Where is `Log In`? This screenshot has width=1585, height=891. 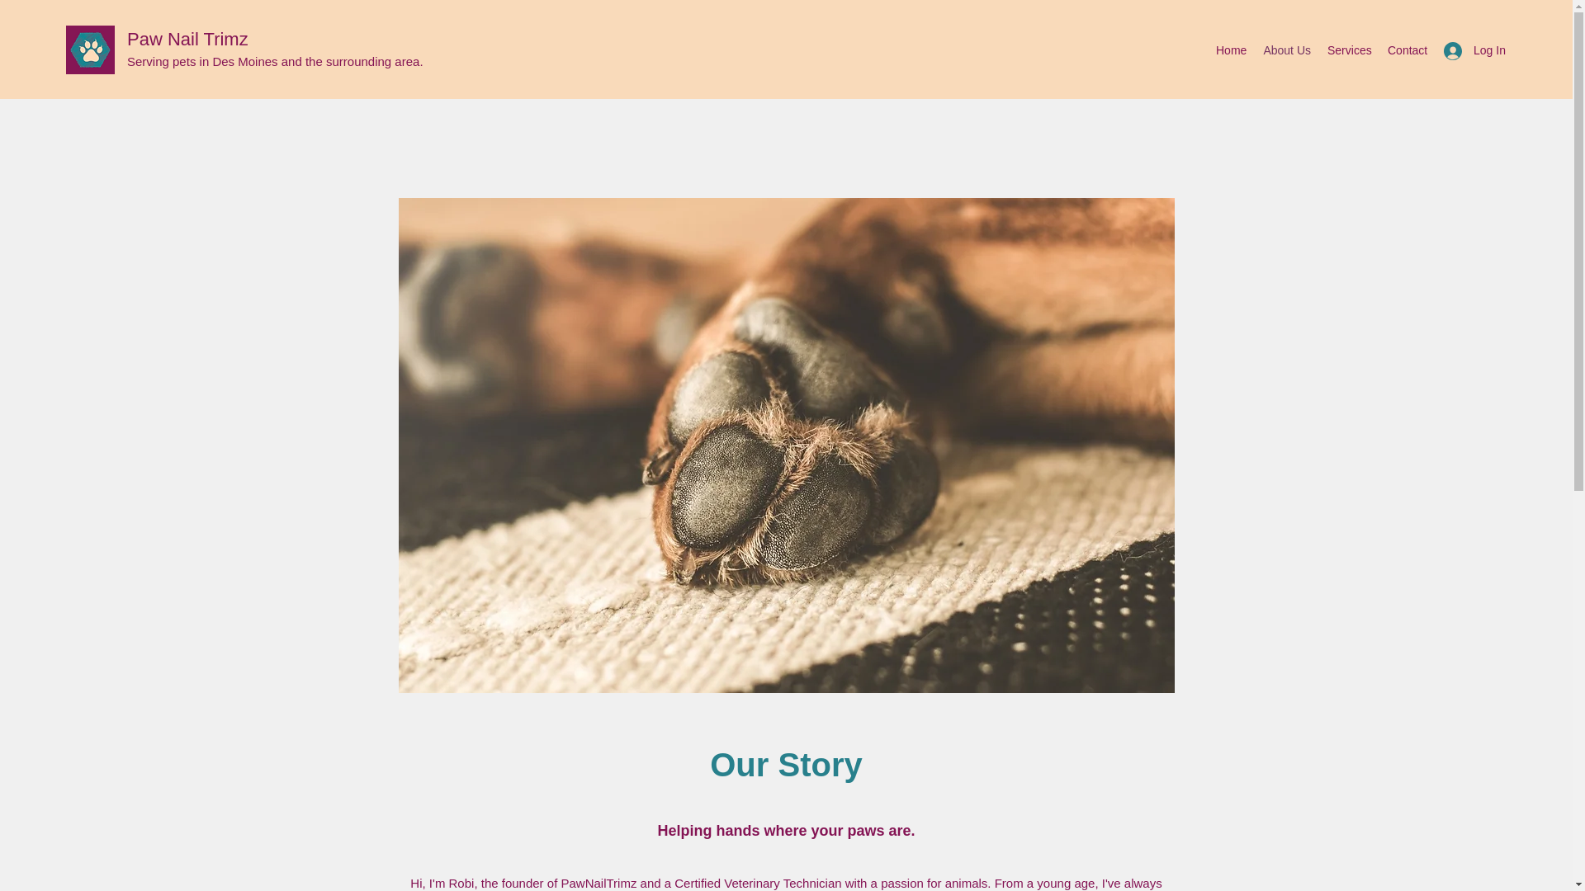 Log In is located at coordinates (1469, 50).